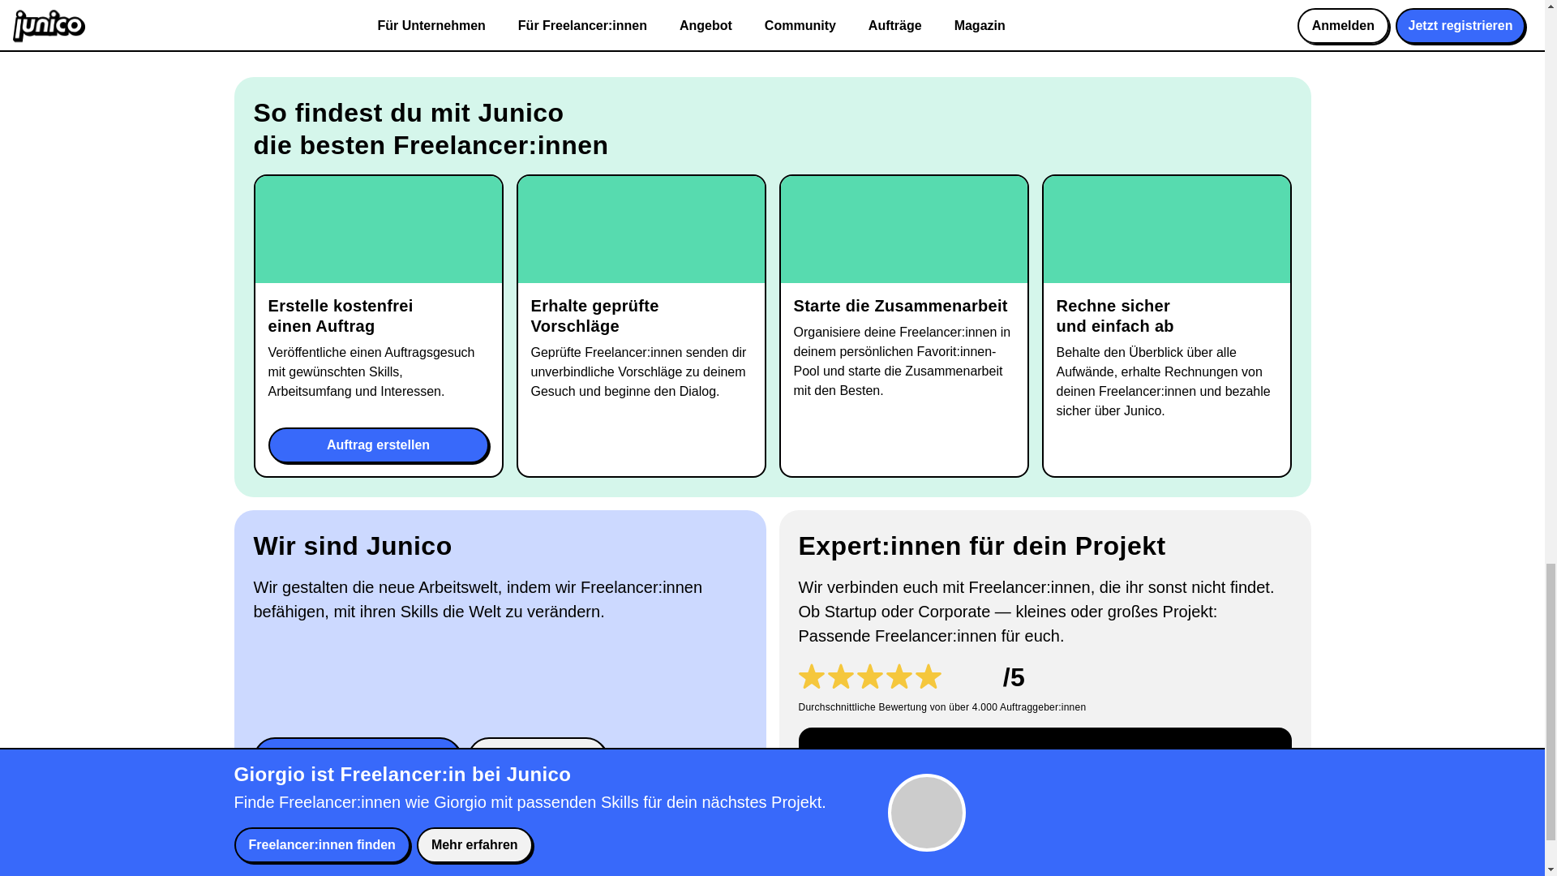  Describe the element at coordinates (378, 445) in the screenshot. I see `Auftrag erstellen` at that location.